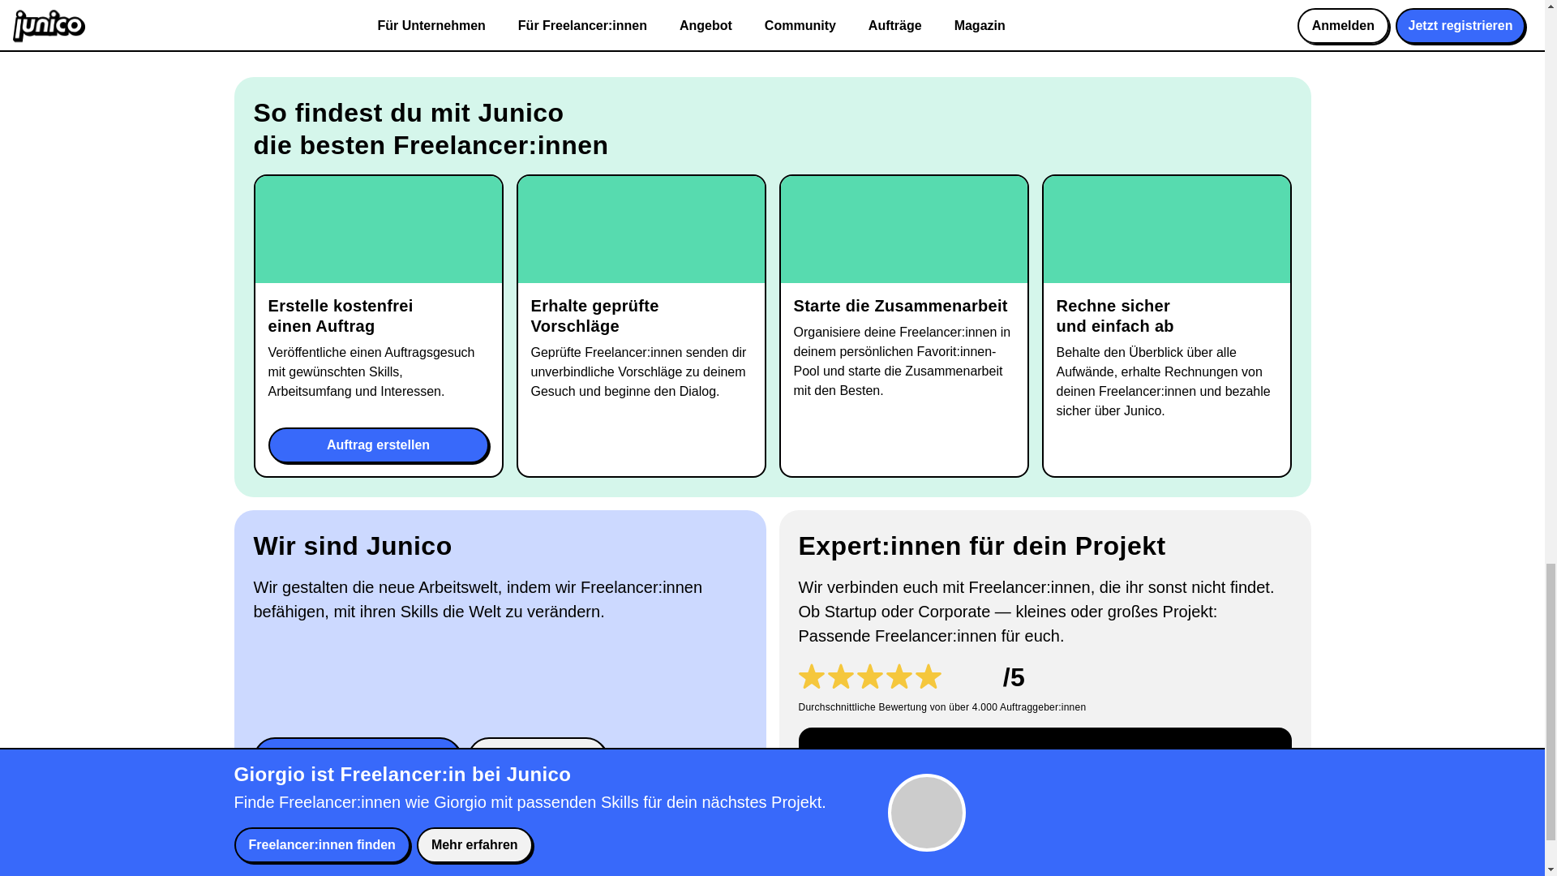  Describe the element at coordinates (378, 445) in the screenshot. I see `Auftrag erstellen` at that location.